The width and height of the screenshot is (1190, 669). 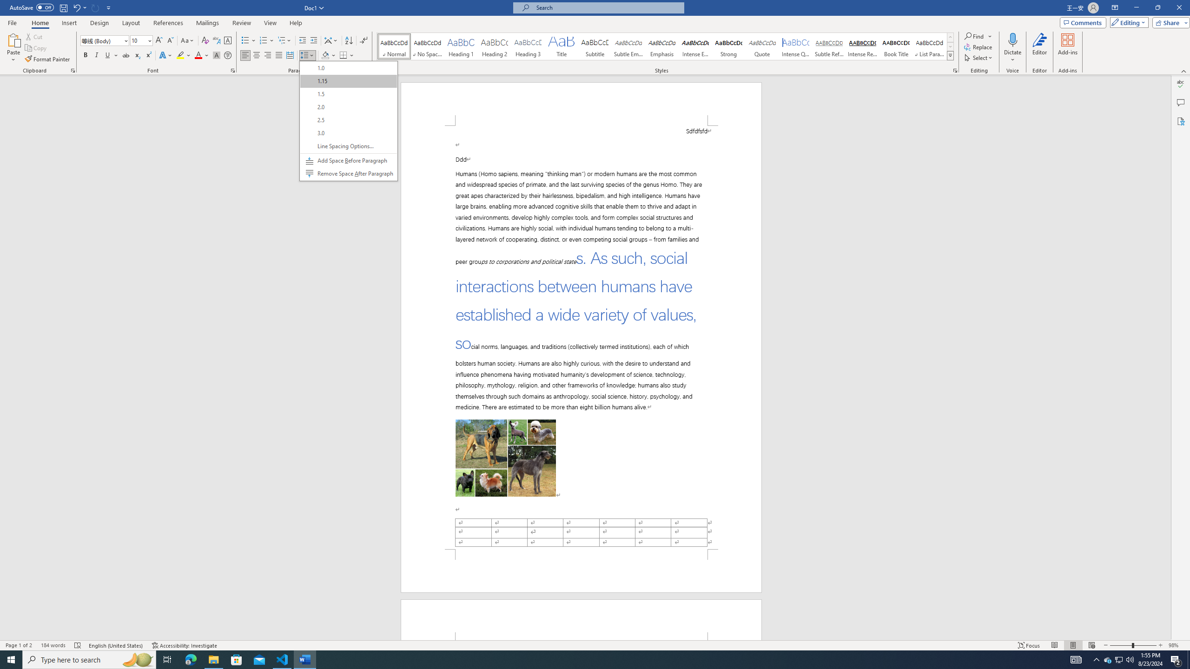 I want to click on Shading RGB(0, 0, 0), so click(x=325, y=56).